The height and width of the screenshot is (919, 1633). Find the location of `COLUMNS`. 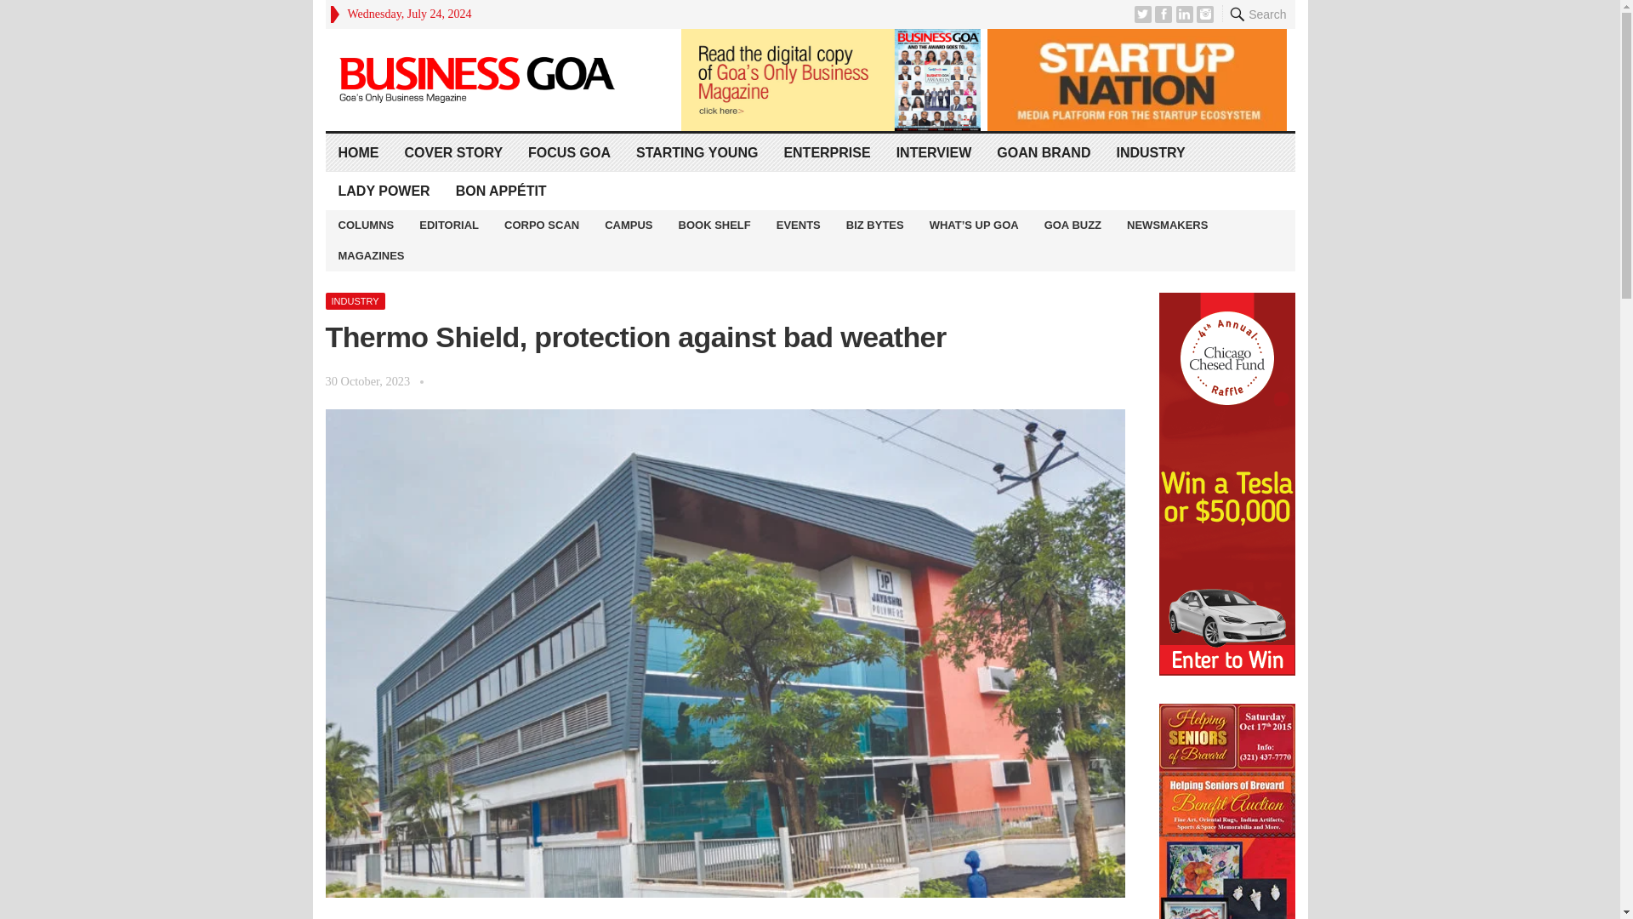

COLUMNS is located at coordinates (366, 225).